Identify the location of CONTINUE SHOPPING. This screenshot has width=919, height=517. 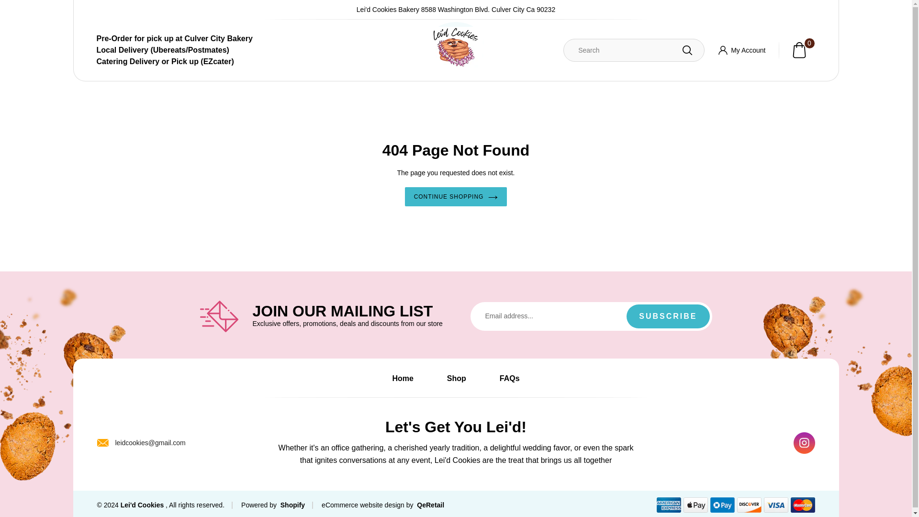
(456, 378).